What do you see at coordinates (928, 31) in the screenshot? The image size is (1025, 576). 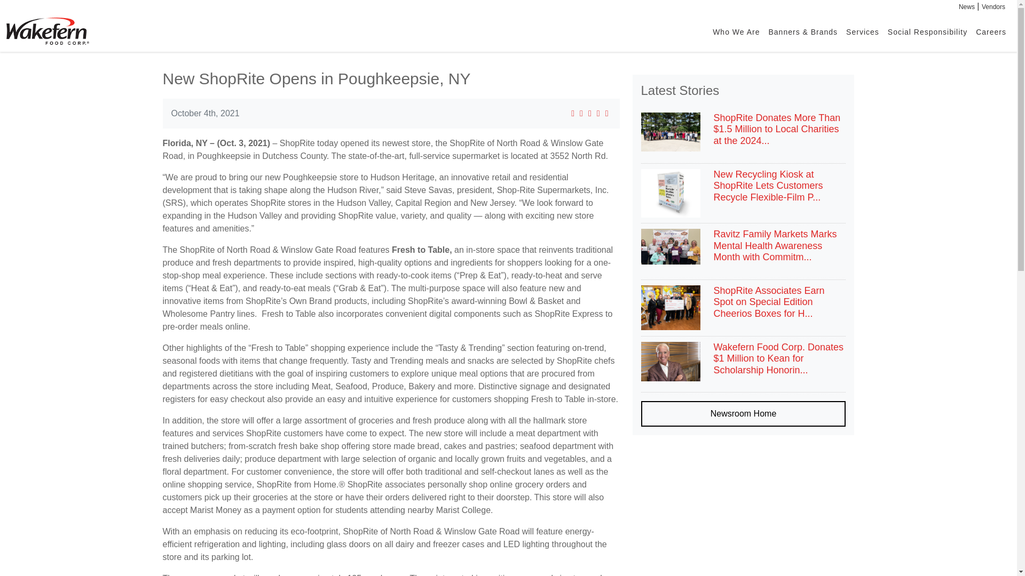 I see `Social Responsibility` at bounding box center [928, 31].